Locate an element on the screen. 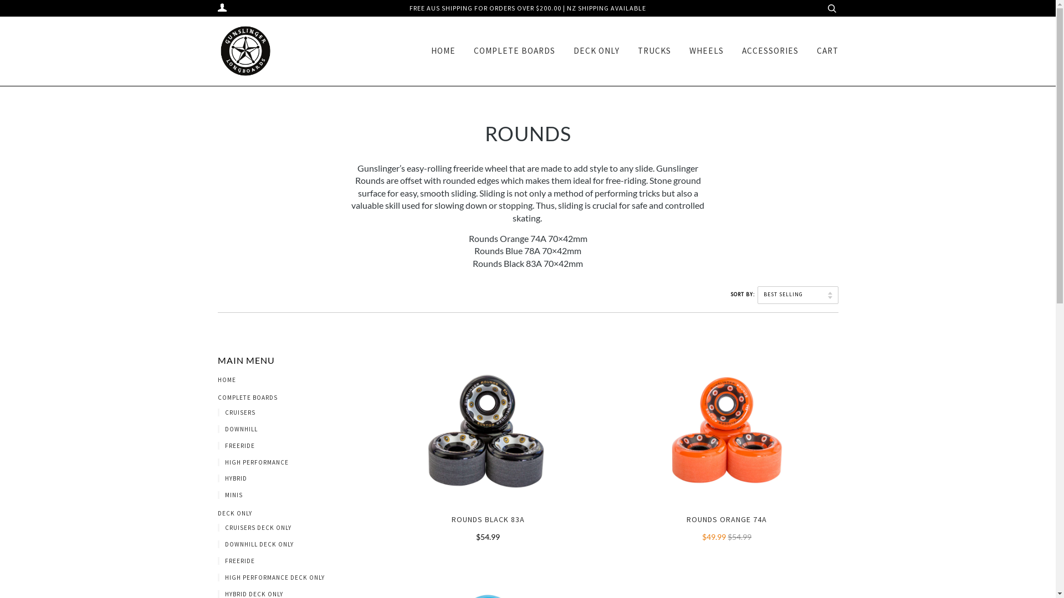 This screenshot has height=598, width=1064. WHEELS is located at coordinates (707, 51).